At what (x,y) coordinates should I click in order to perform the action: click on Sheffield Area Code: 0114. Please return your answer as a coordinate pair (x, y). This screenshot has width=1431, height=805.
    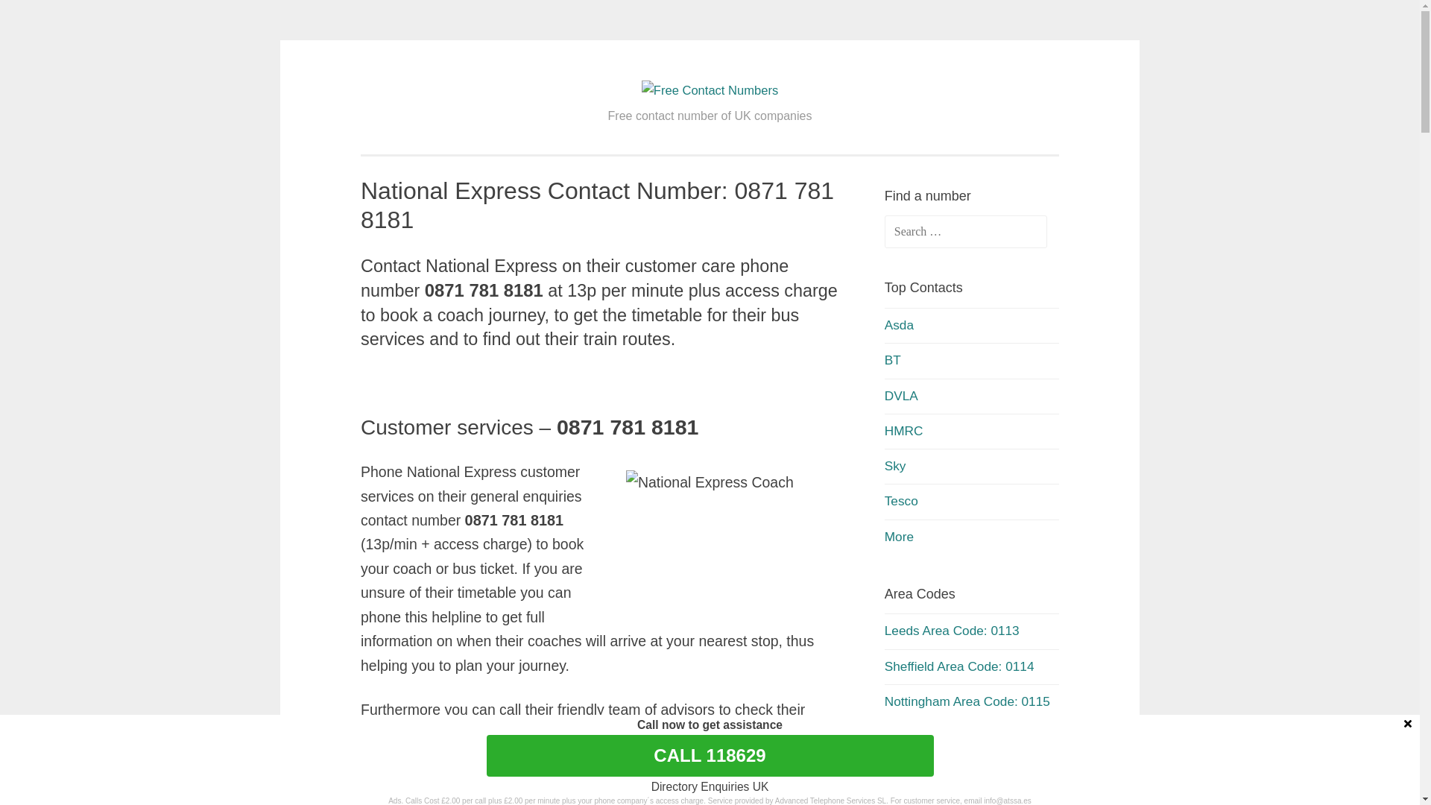
    Looking at the image, I should click on (960, 666).